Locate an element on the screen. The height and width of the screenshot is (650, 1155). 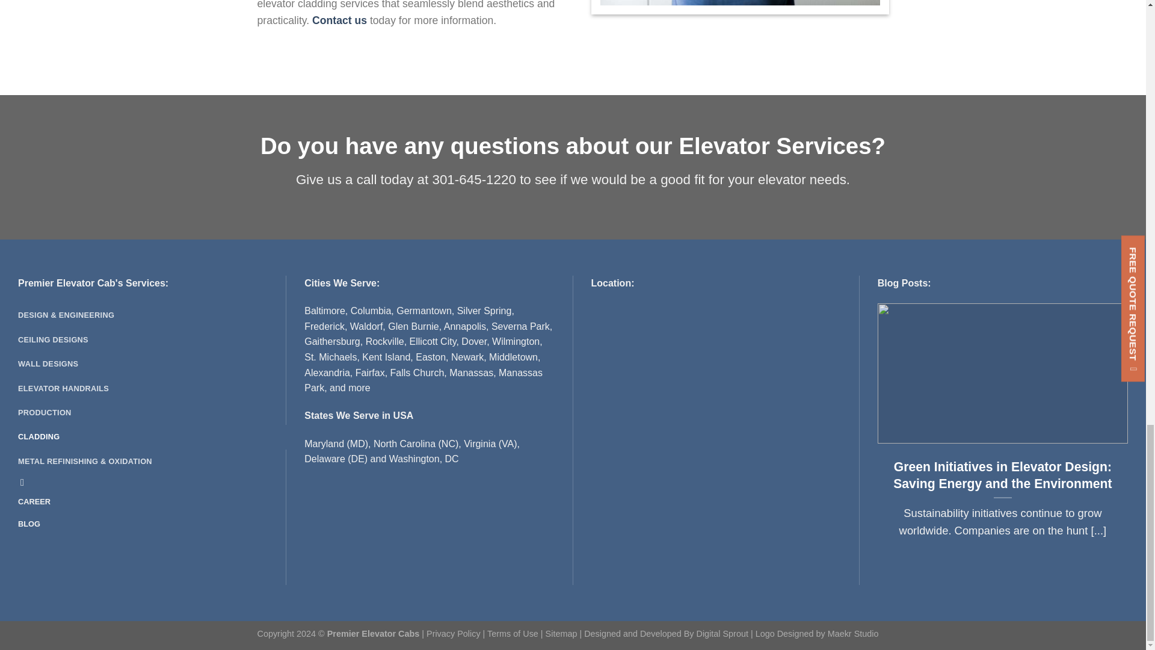
CEILING DESIGNS is located at coordinates (152, 340).